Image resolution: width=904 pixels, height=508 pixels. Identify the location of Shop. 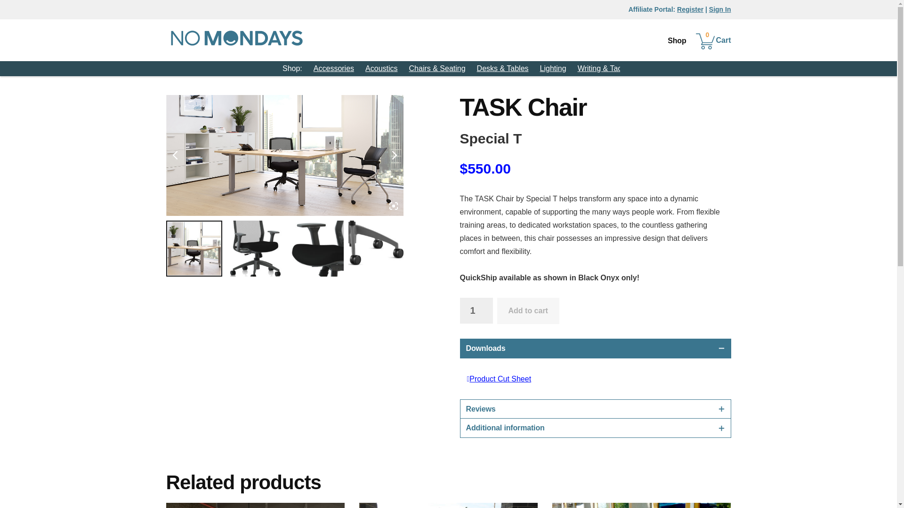
(676, 40).